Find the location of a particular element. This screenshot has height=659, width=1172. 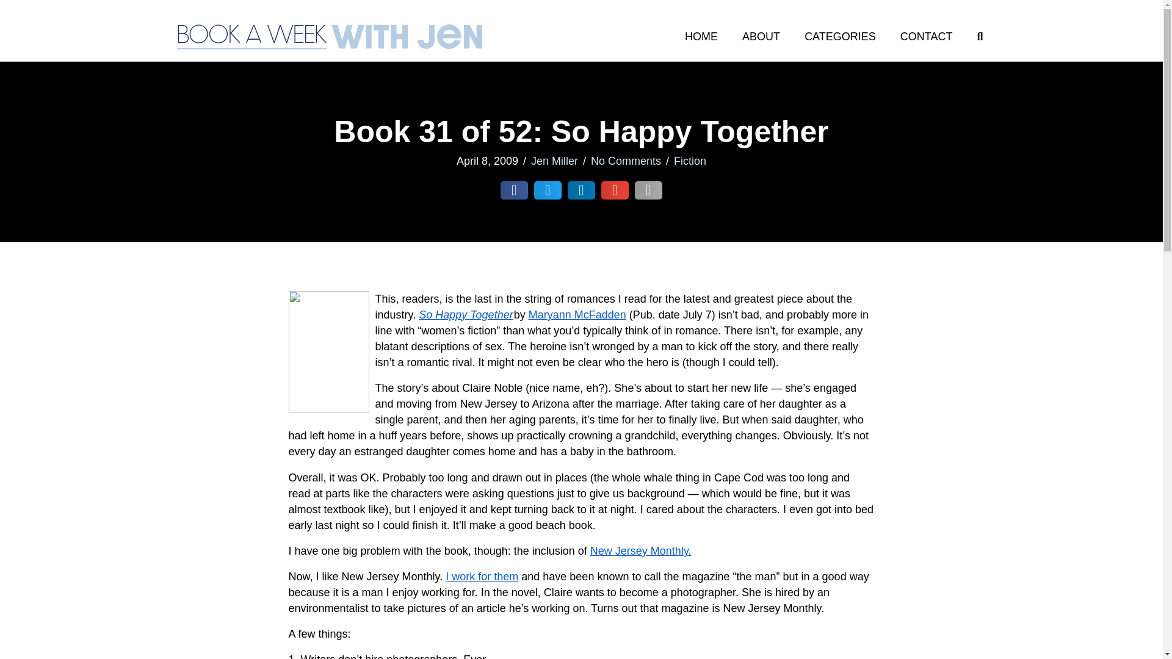

Fiction is located at coordinates (690, 161).